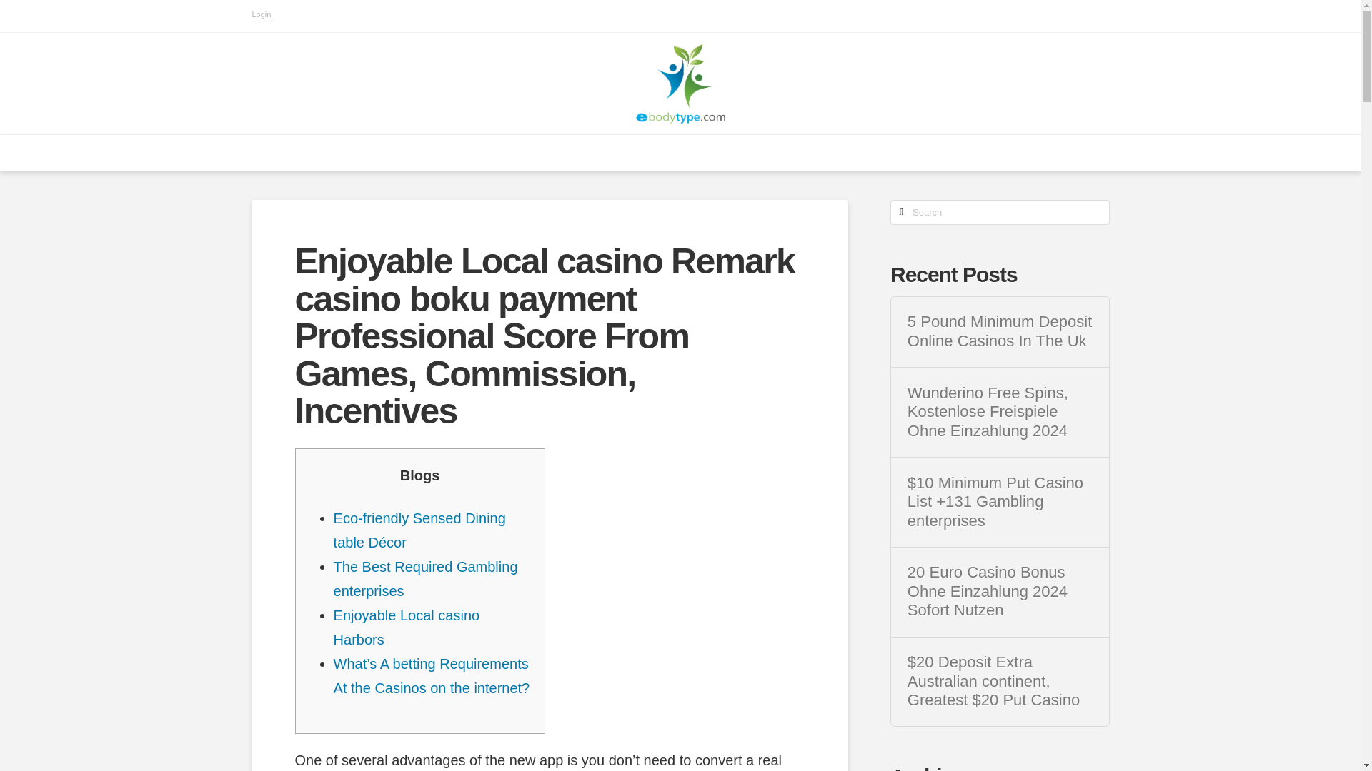 This screenshot has height=771, width=1372. I want to click on 5 Pound Minimum Deposit Online Casinos In The Uk, so click(999, 331).